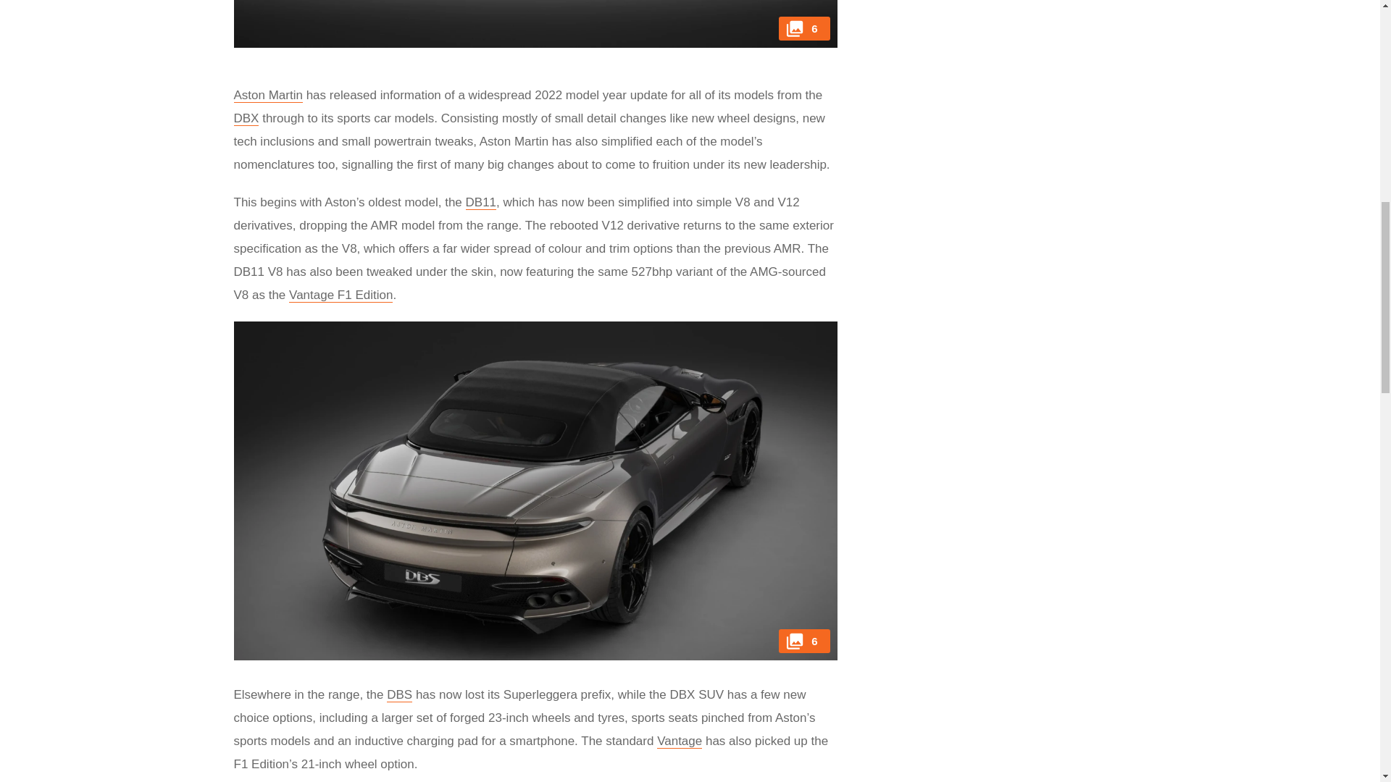 The width and height of the screenshot is (1391, 782). What do you see at coordinates (680, 741) in the screenshot?
I see `Vantage` at bounding box center [680, 741].